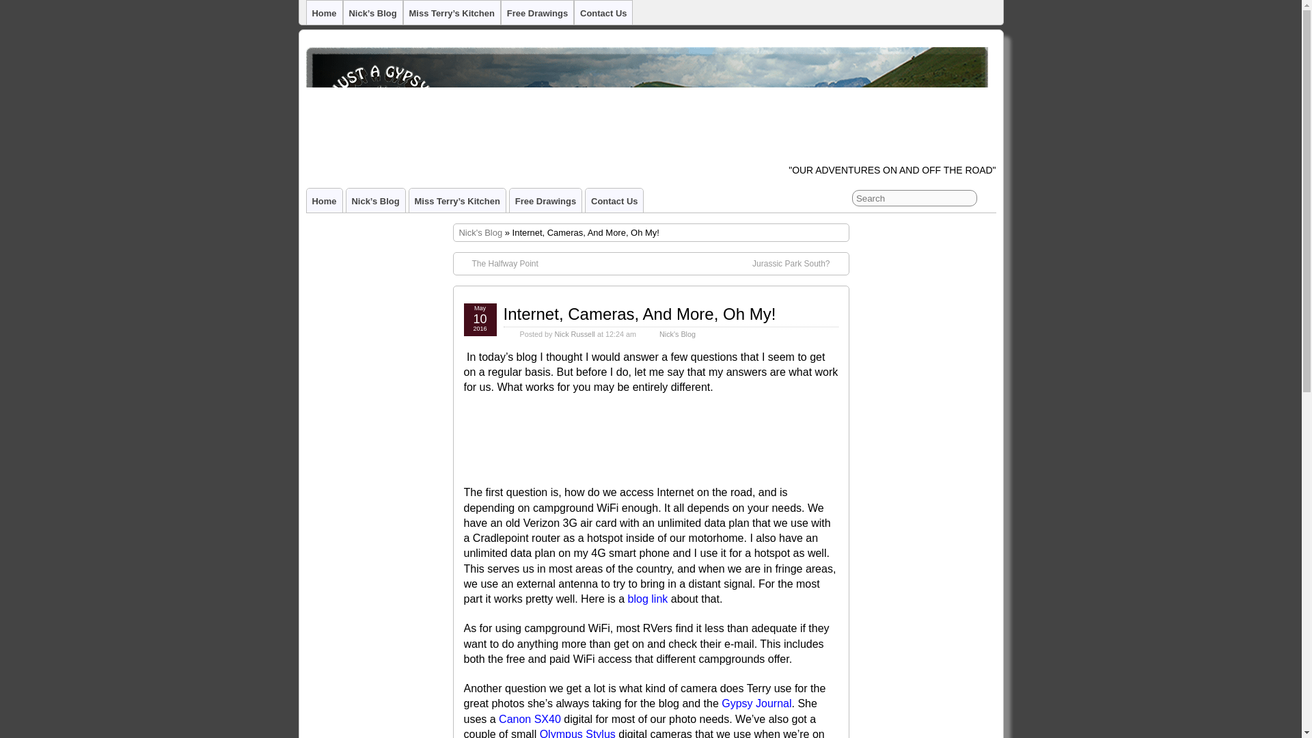  Describe the element at coordinates (545, 201) in the screenshot. I see `Free Drawings` at that location.